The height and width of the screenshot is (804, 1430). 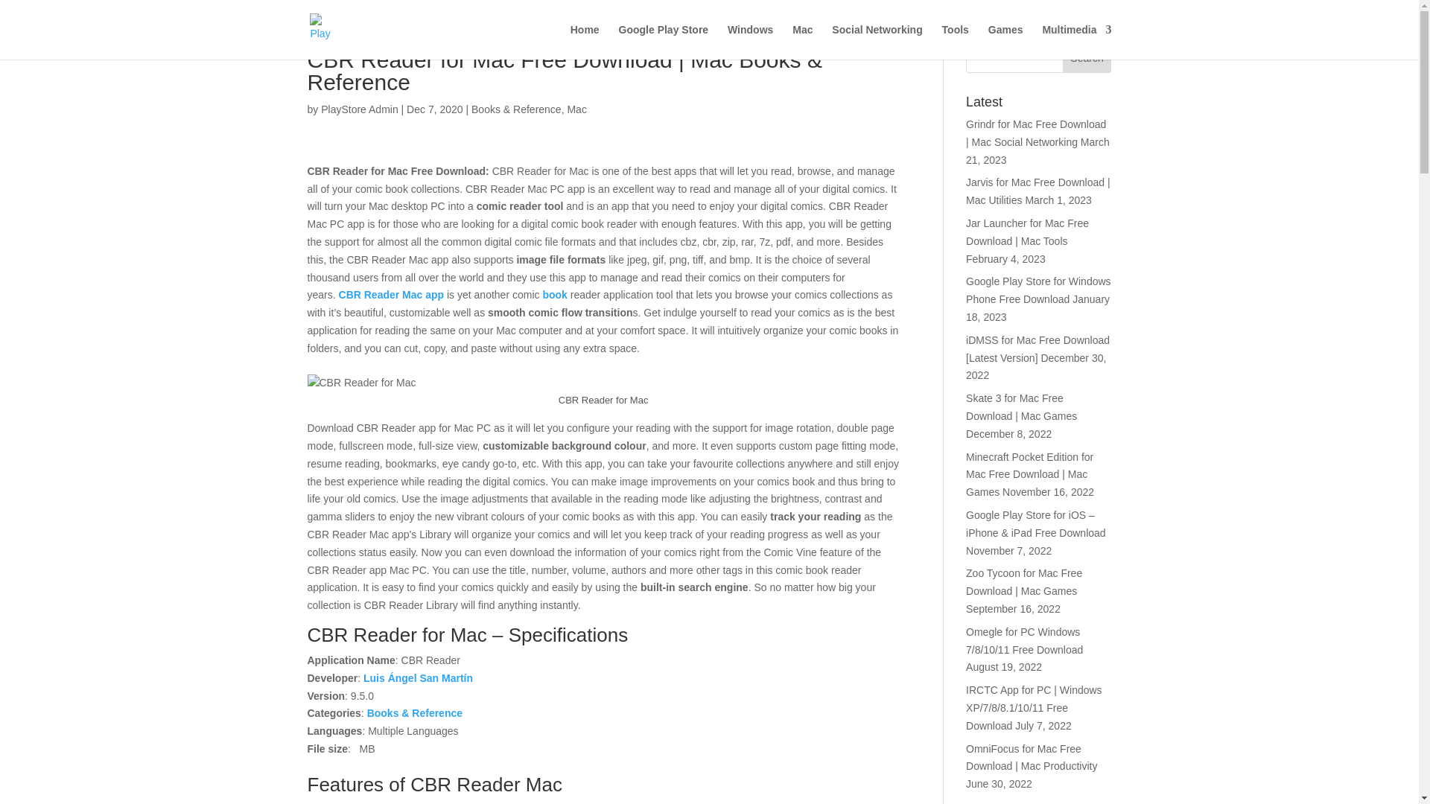 What do you see at coordinates (554, 294) in the screenshot?
I see `book` at bounding box center [554, 294].